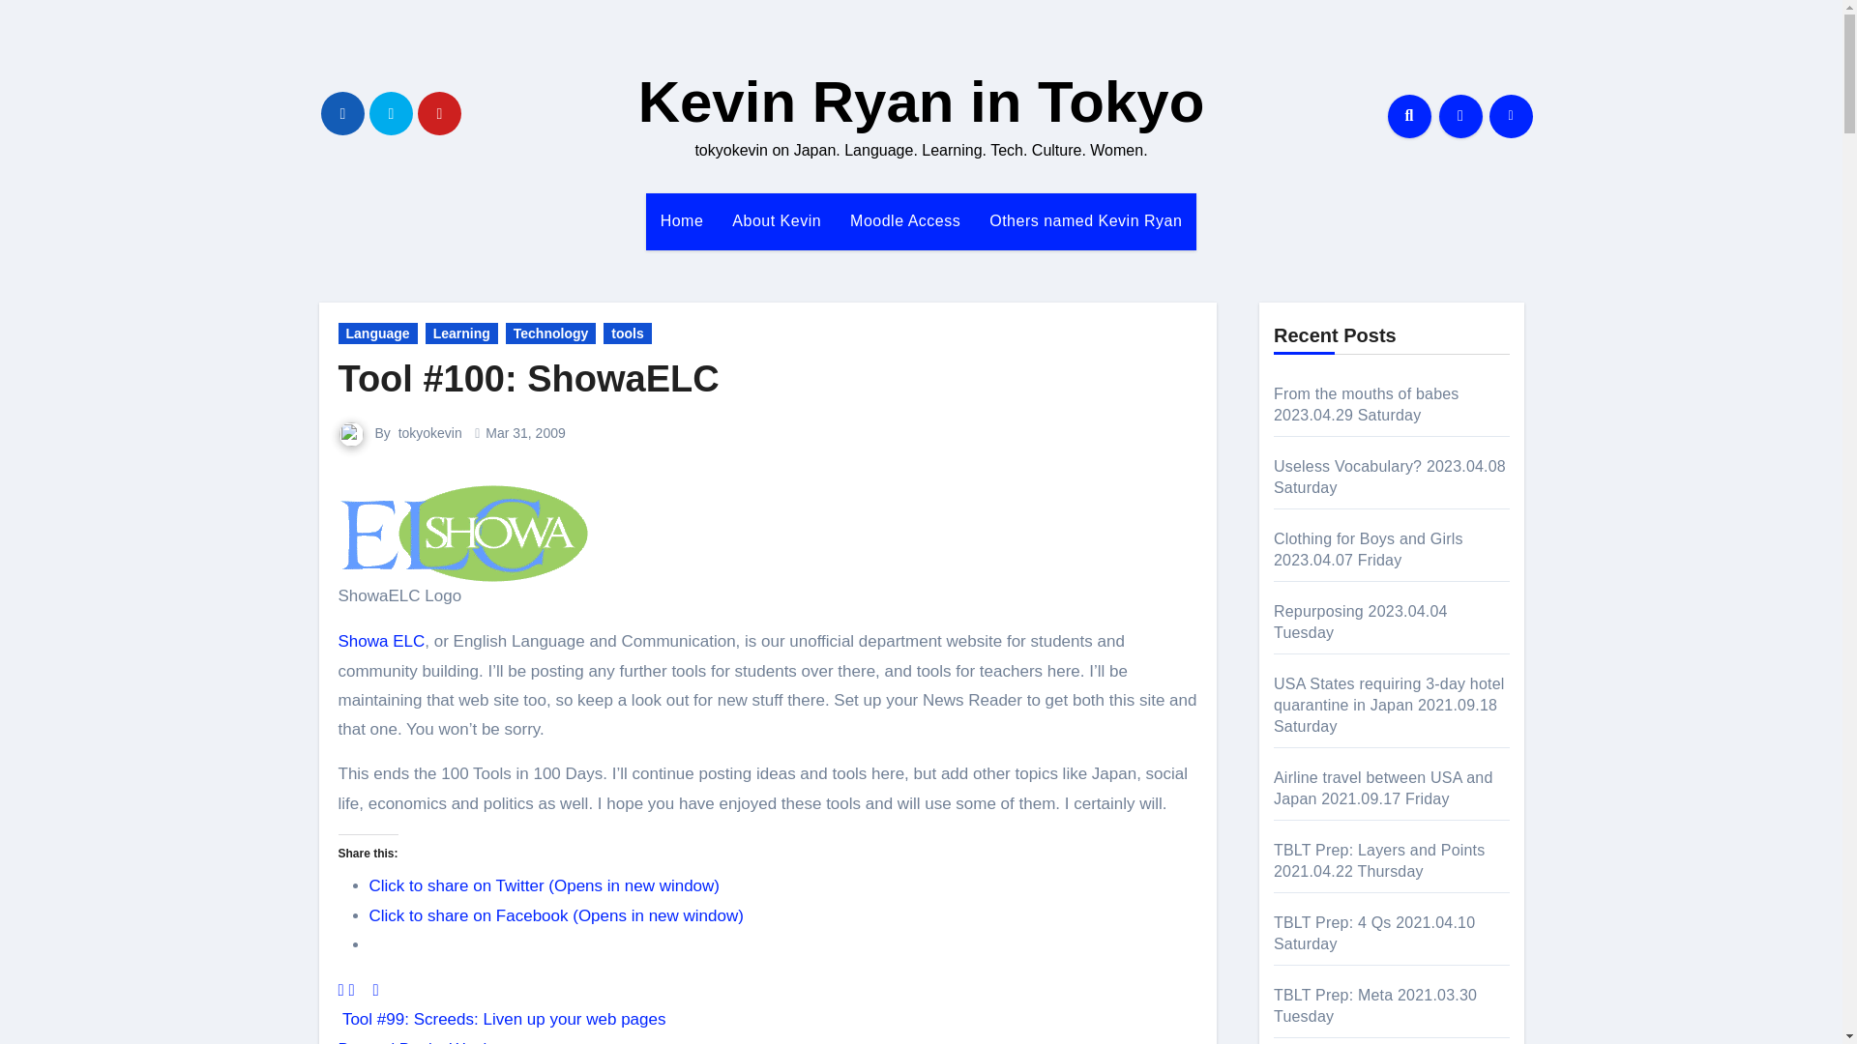 This screenshot has height=1044, width=1857. I want to click on logo, so click(462, 534).